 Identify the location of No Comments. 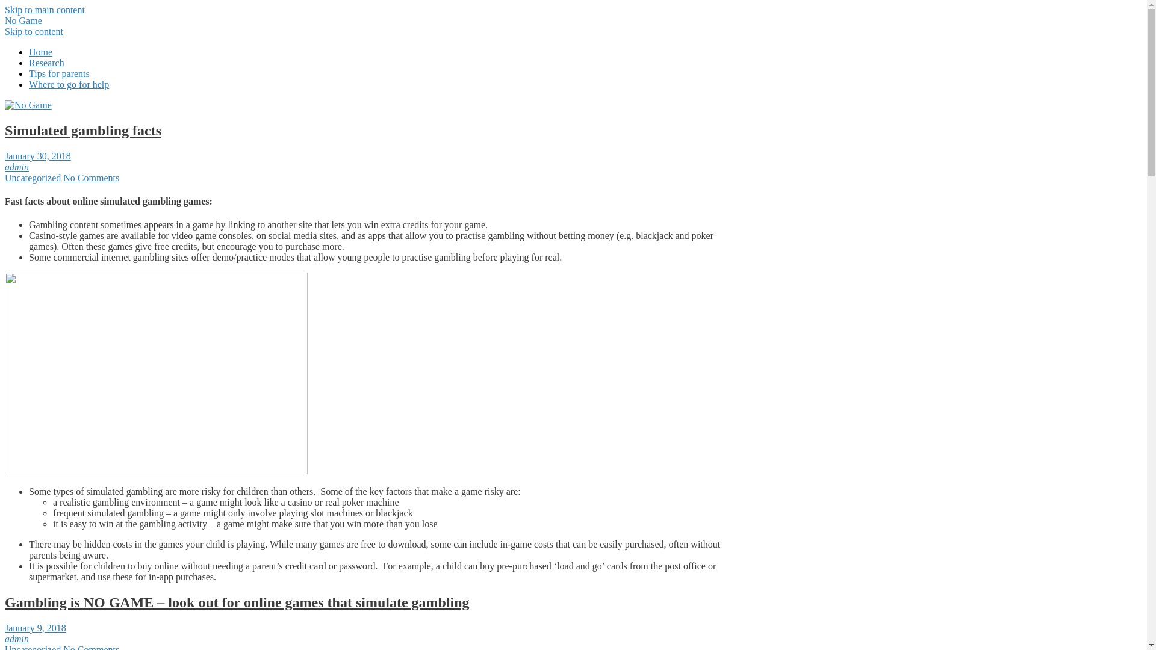
(92, 178).